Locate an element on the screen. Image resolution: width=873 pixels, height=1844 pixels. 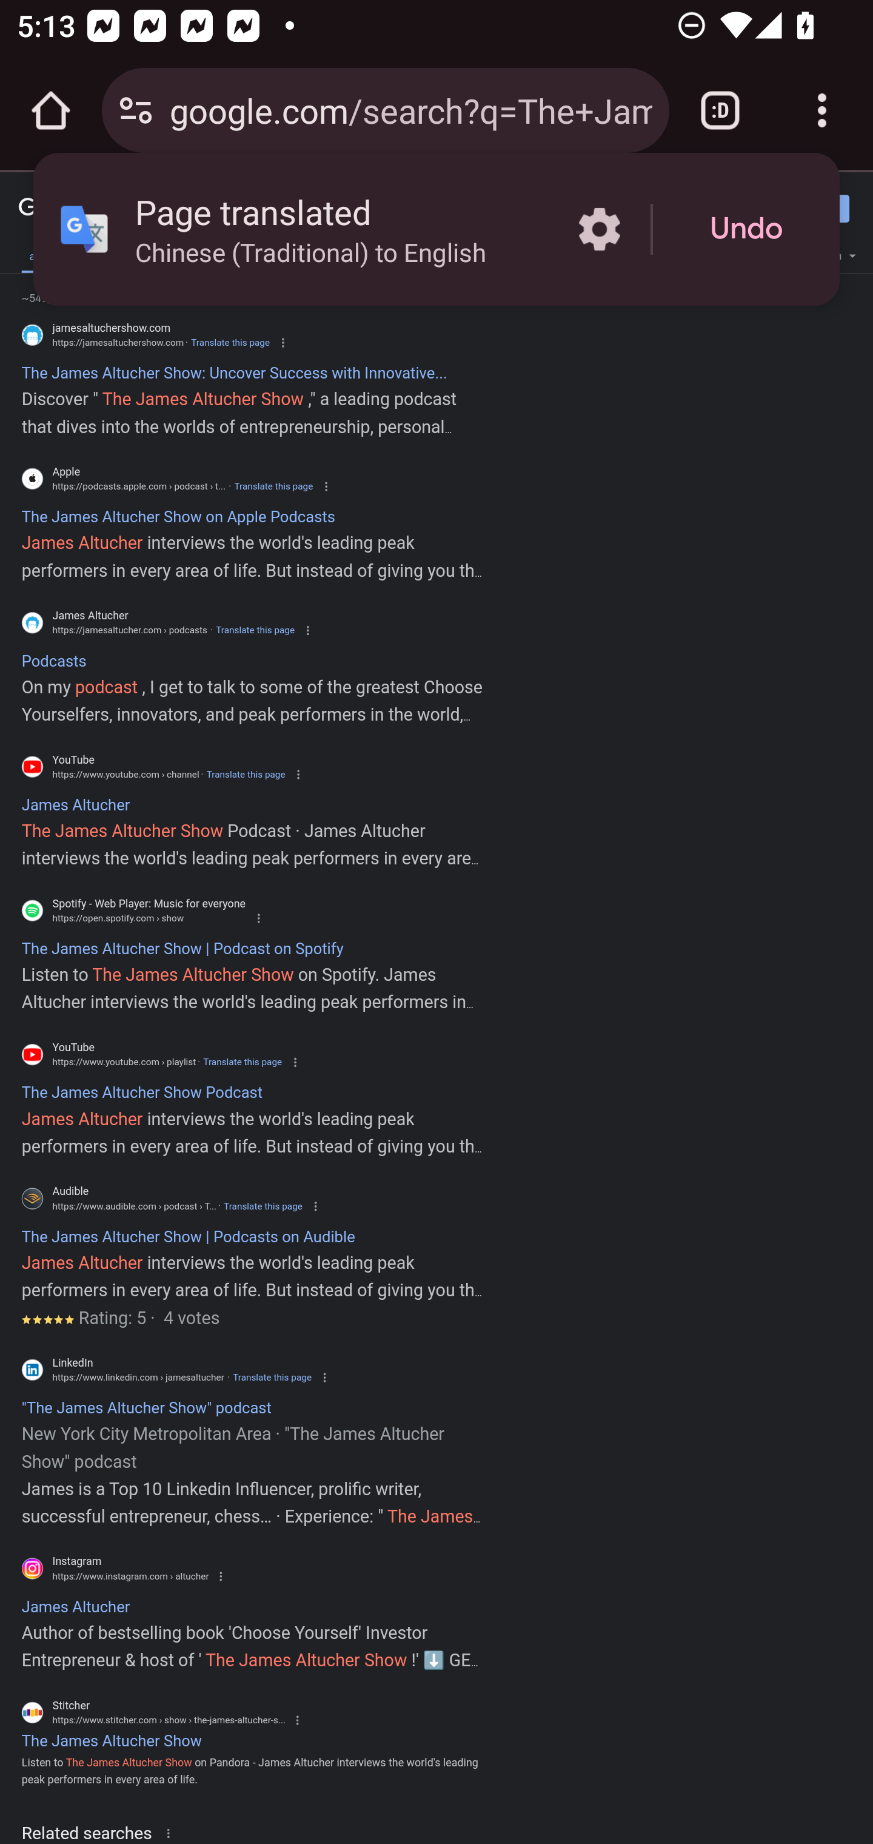
Translate this page is located at coordinates (230, 343).